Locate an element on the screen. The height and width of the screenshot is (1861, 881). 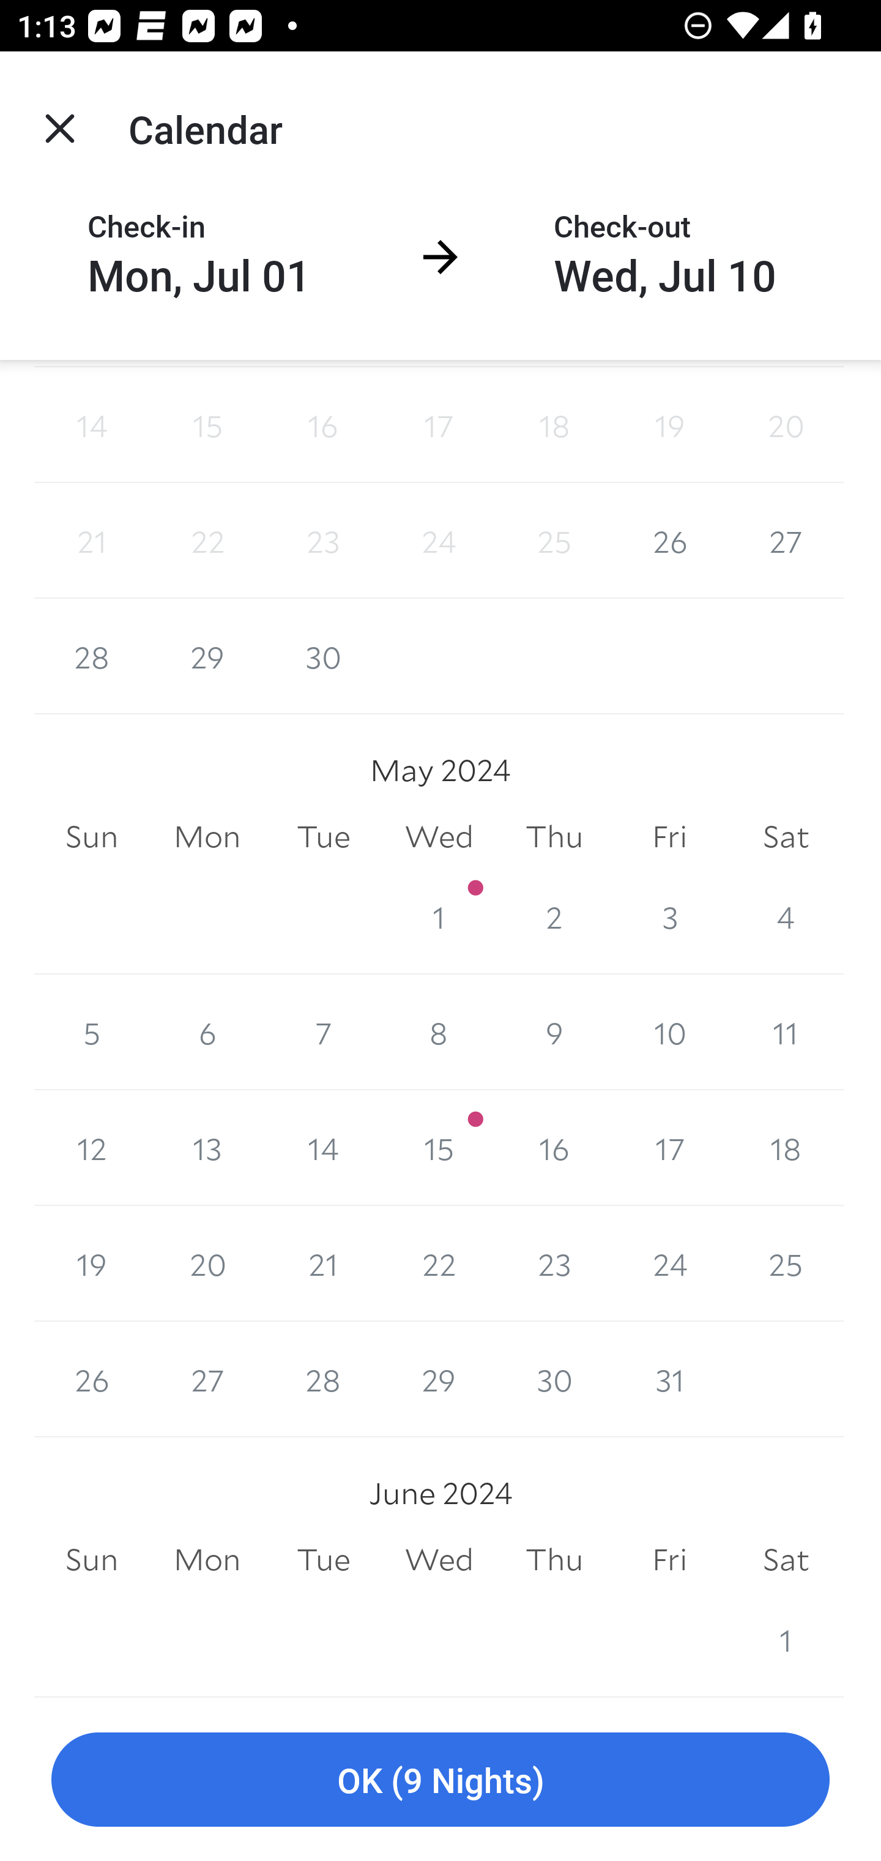
6 6 May 2024 is located at coordinates (207, 1032).